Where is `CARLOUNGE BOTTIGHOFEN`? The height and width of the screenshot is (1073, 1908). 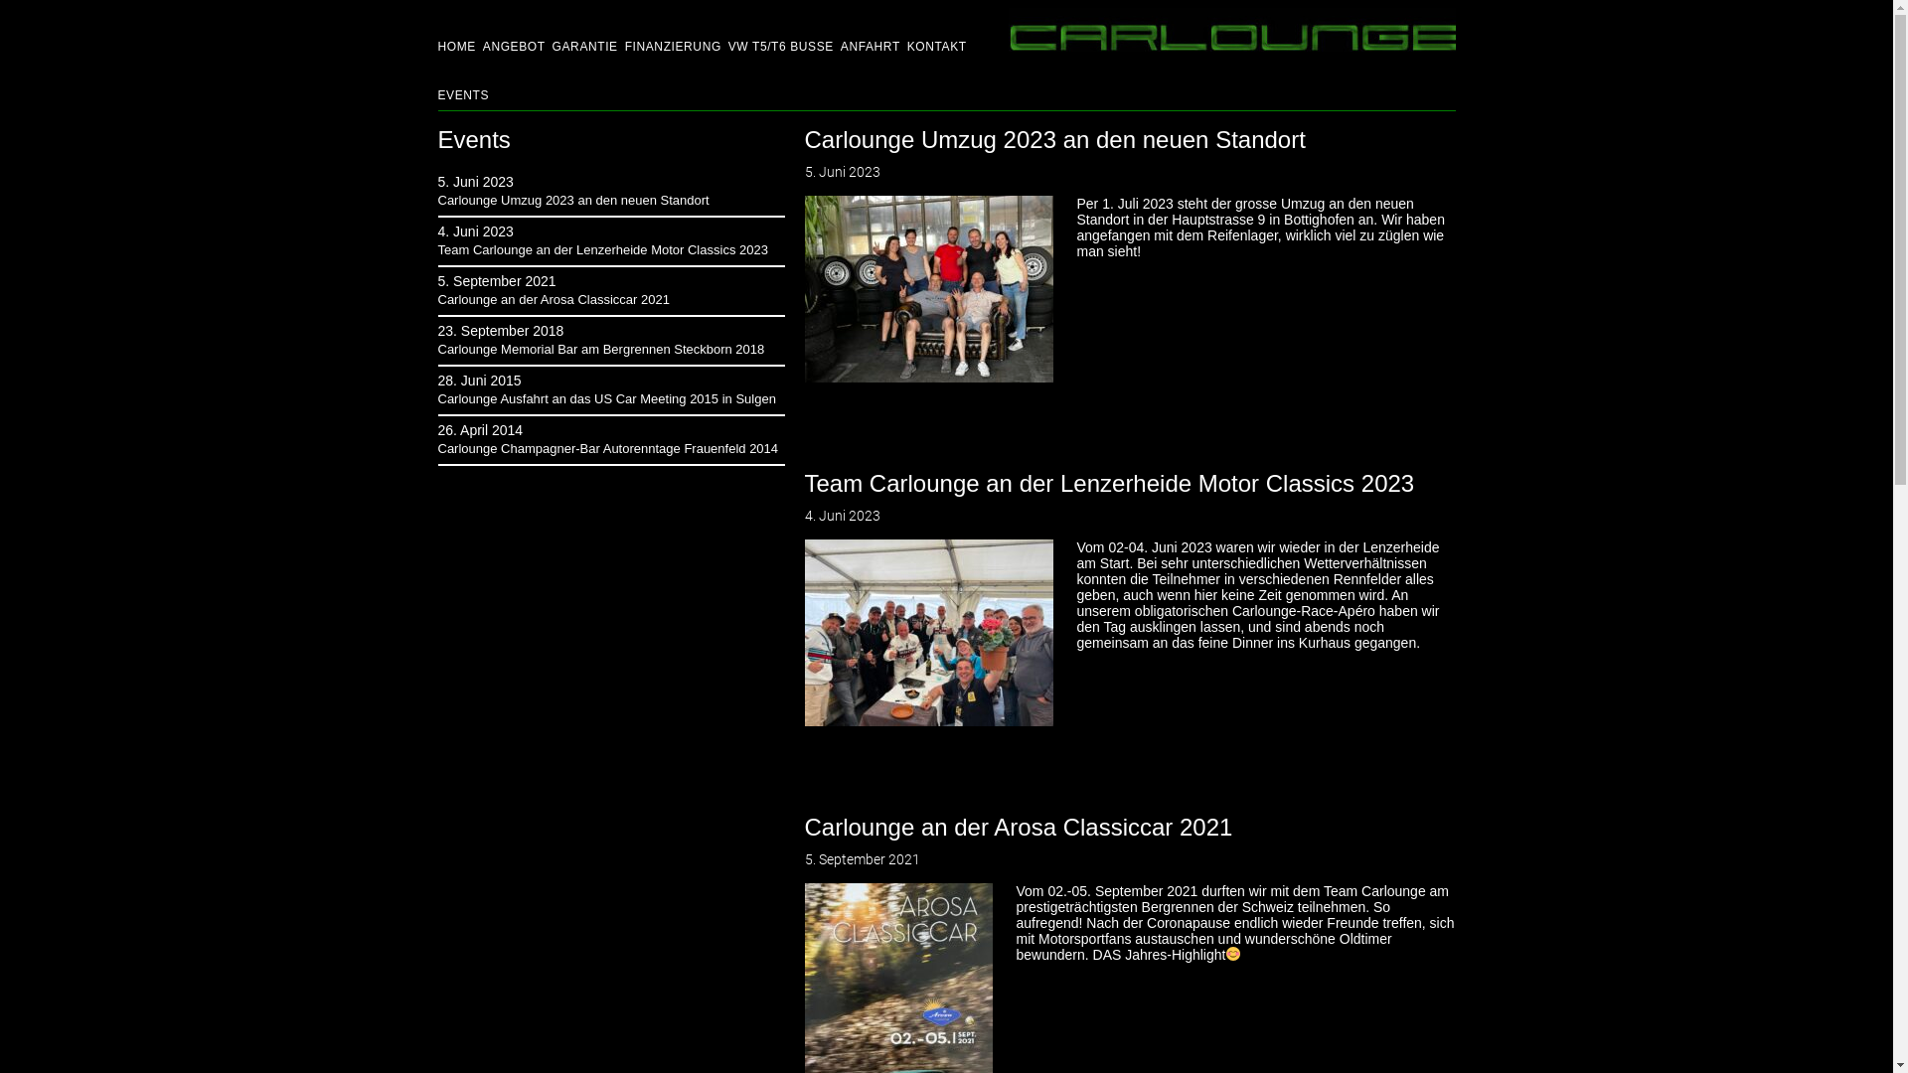 CARLOUNGE BOTTIGHOFEN is located at coordinates (1230, 30).